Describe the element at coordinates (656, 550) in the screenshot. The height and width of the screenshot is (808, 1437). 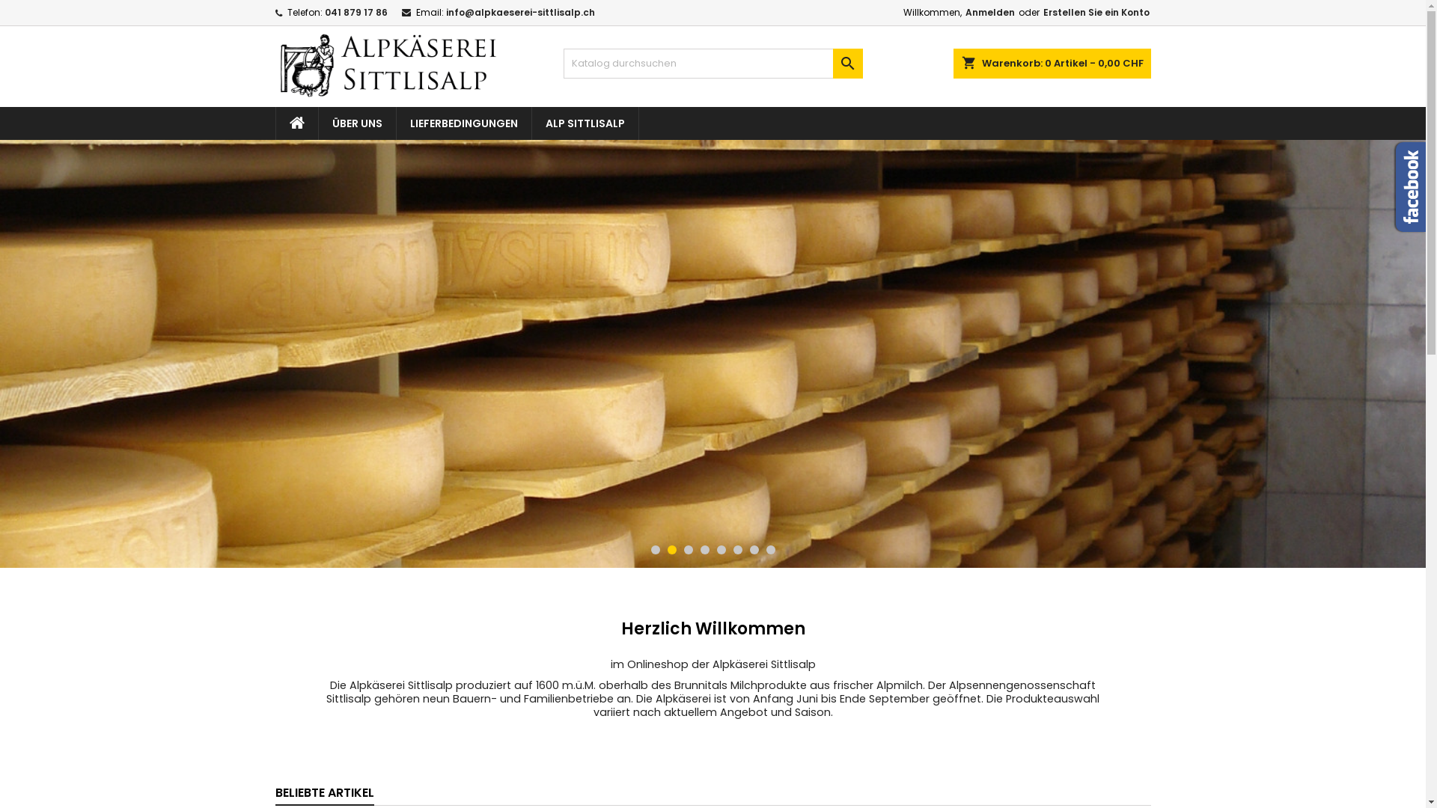
I see `1` at that location.